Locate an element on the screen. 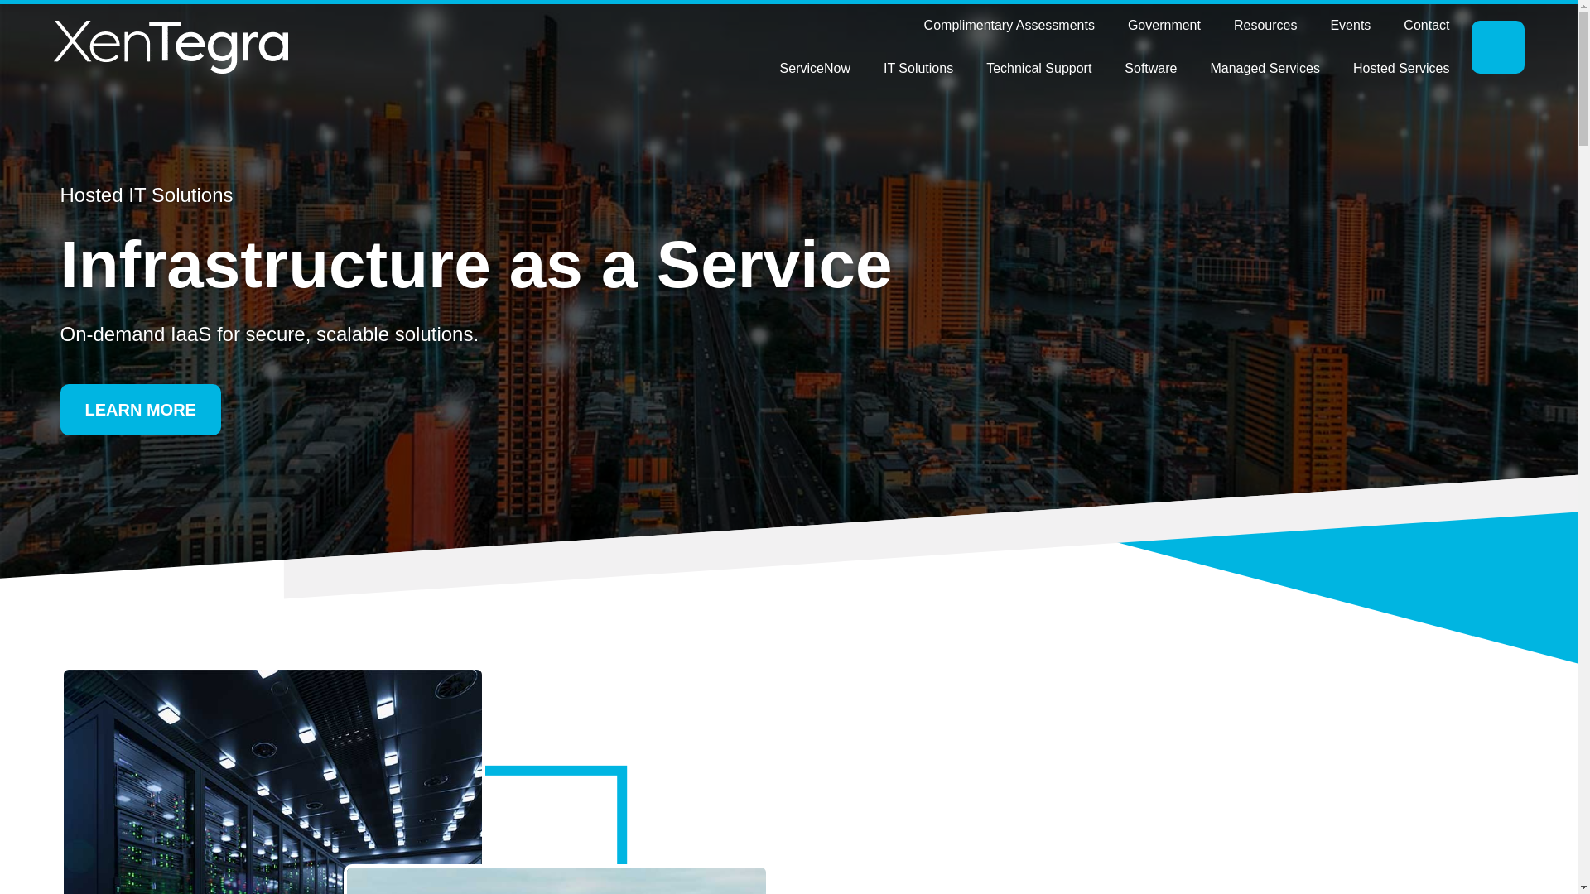 This screenshot has height=894, width=1590. Contact is located at coordinates (1426, 26).